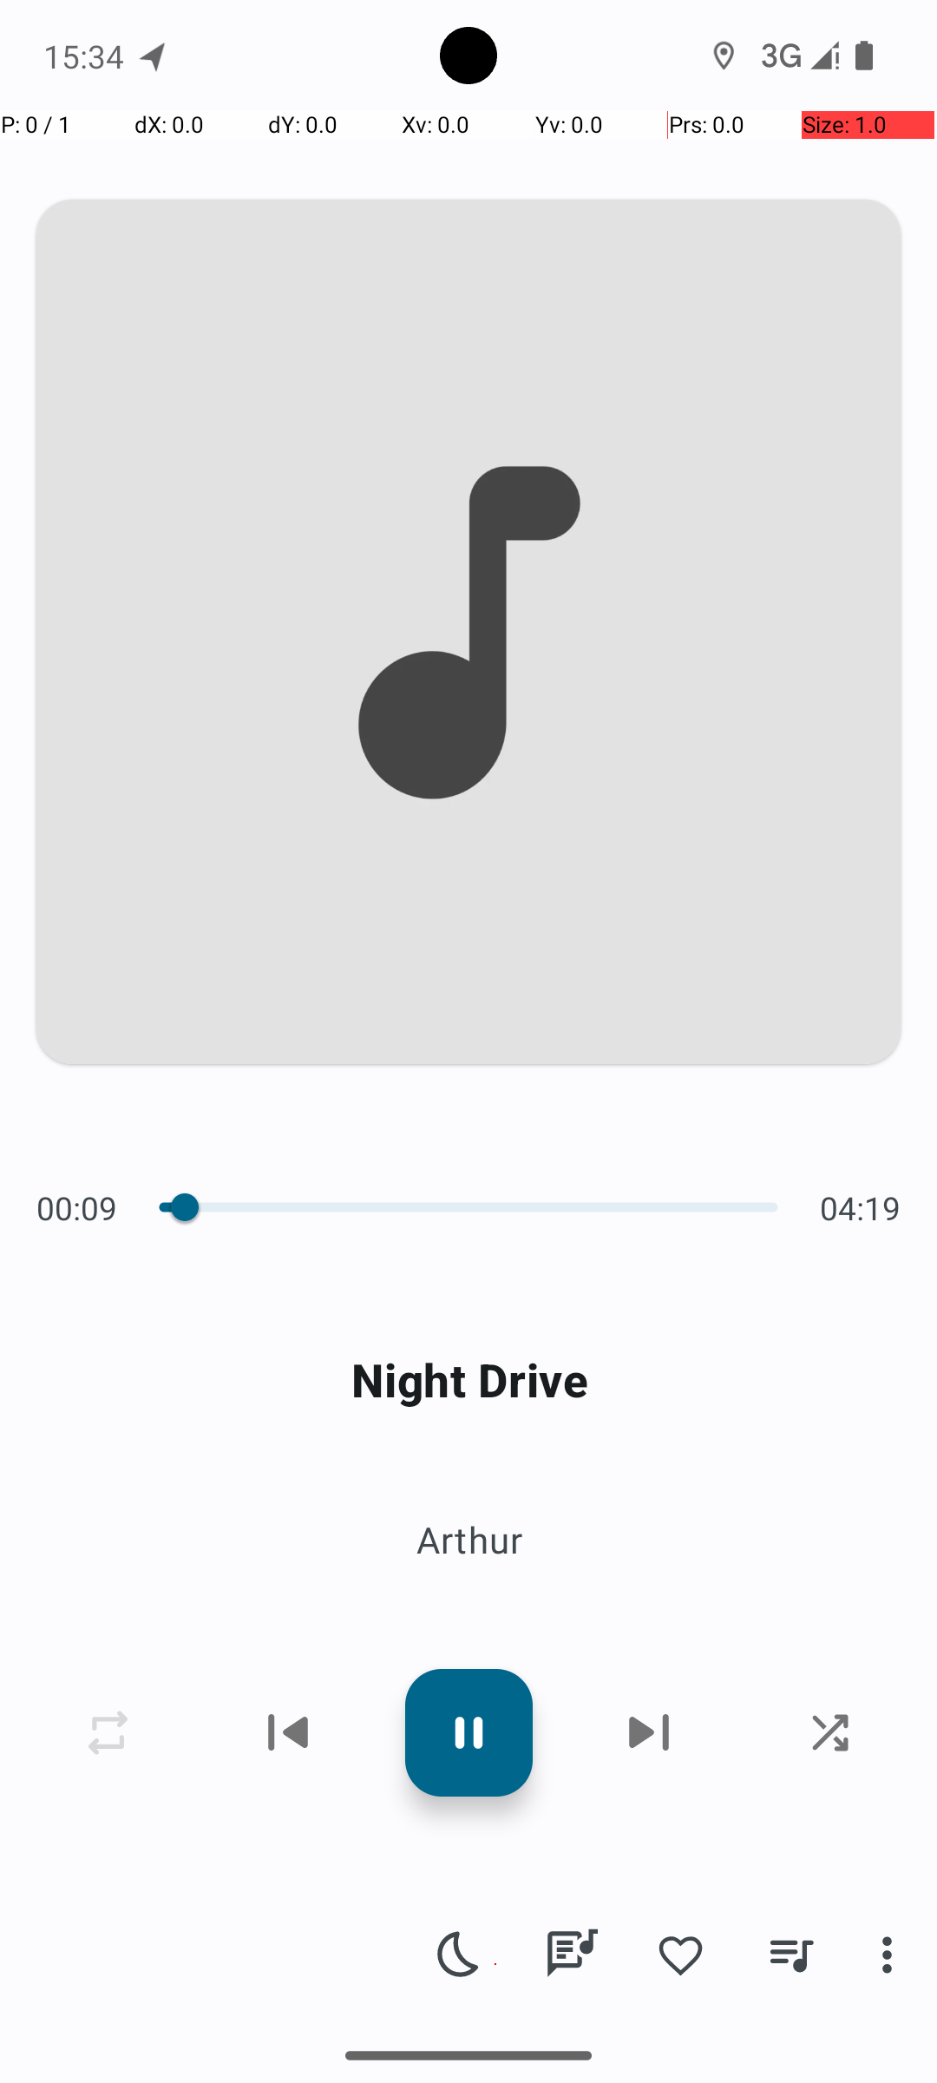 The width and height of the screenshot is (937, 2083). Describe the element at coordinates (571, 1955) in the screenshot. I see `Lyrics` at that location.